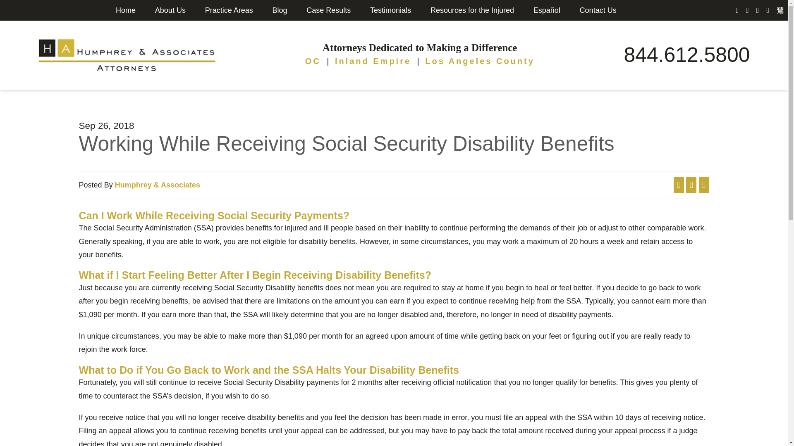  Describe the element at coordinates (229, 10) in the screenshot. I see `Practice Areas` at that location.